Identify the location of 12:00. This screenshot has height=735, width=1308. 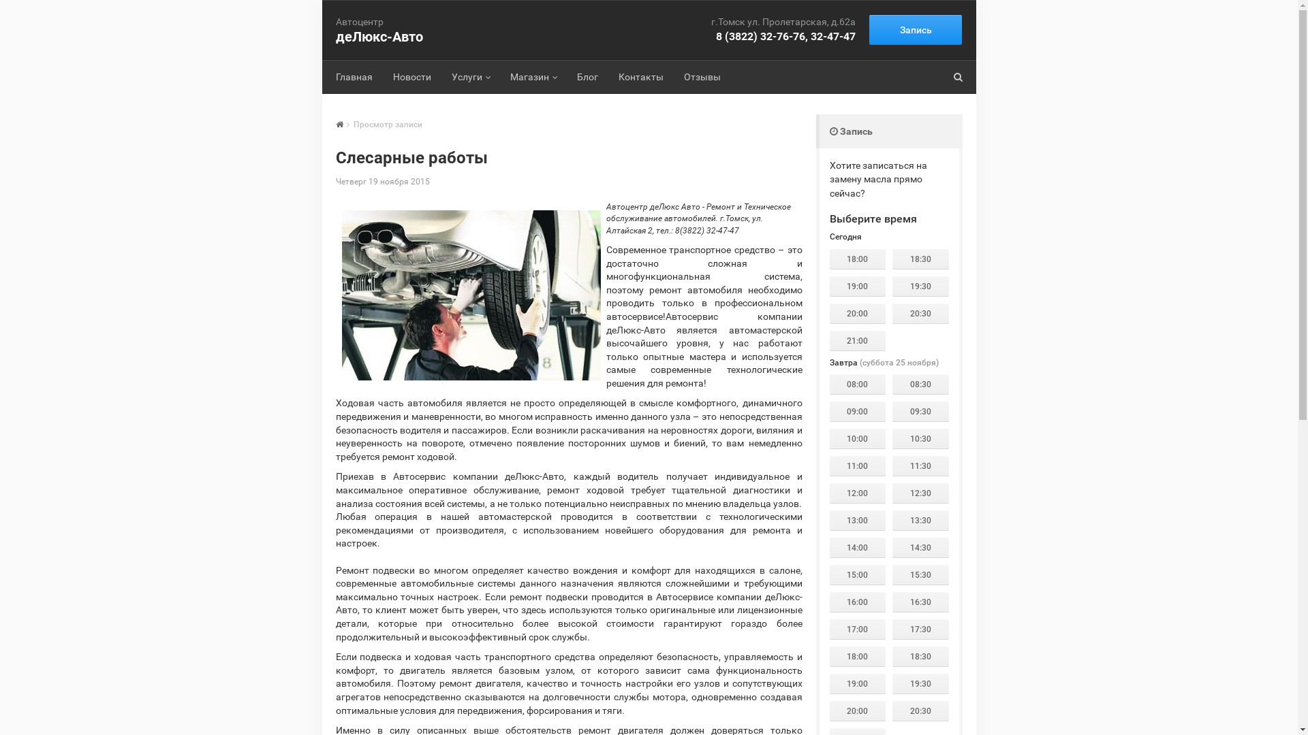
(858, 493).